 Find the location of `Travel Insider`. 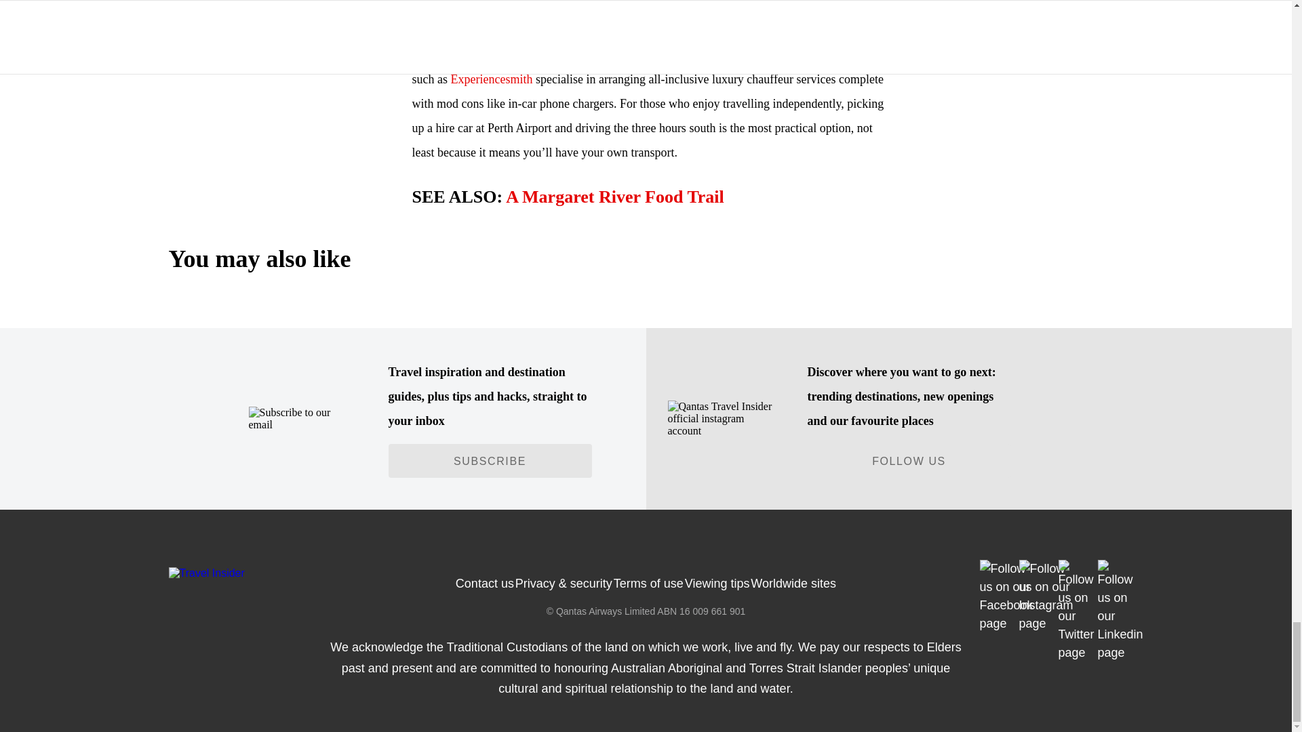

Travel Insider is located at coordinates (206, 573).